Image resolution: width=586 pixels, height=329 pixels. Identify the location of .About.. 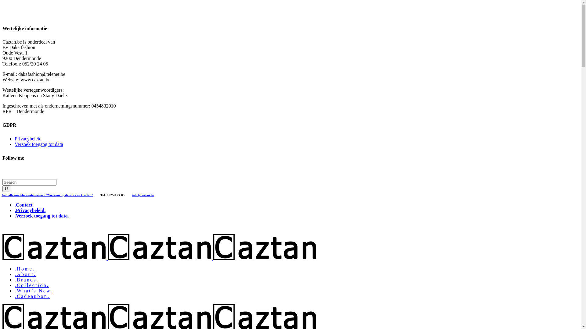
(25, 274).